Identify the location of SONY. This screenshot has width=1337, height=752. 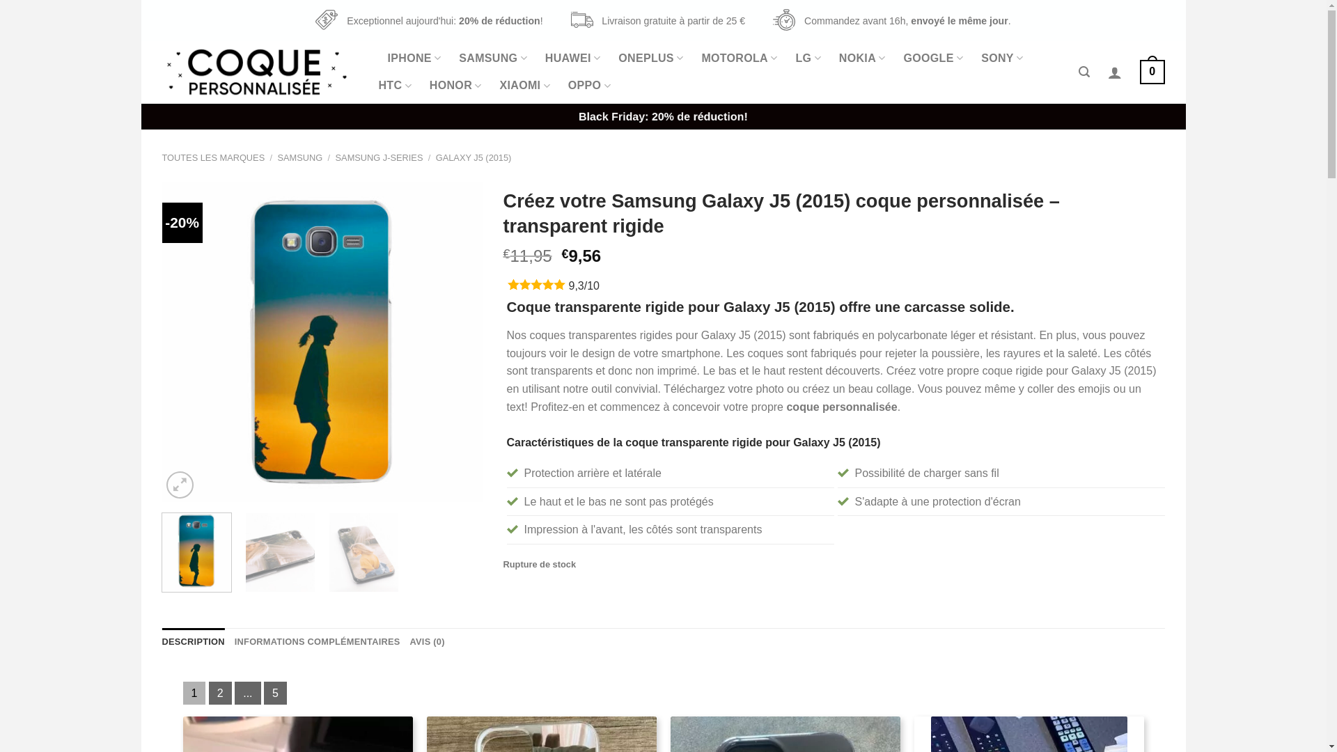
(1002, 58).